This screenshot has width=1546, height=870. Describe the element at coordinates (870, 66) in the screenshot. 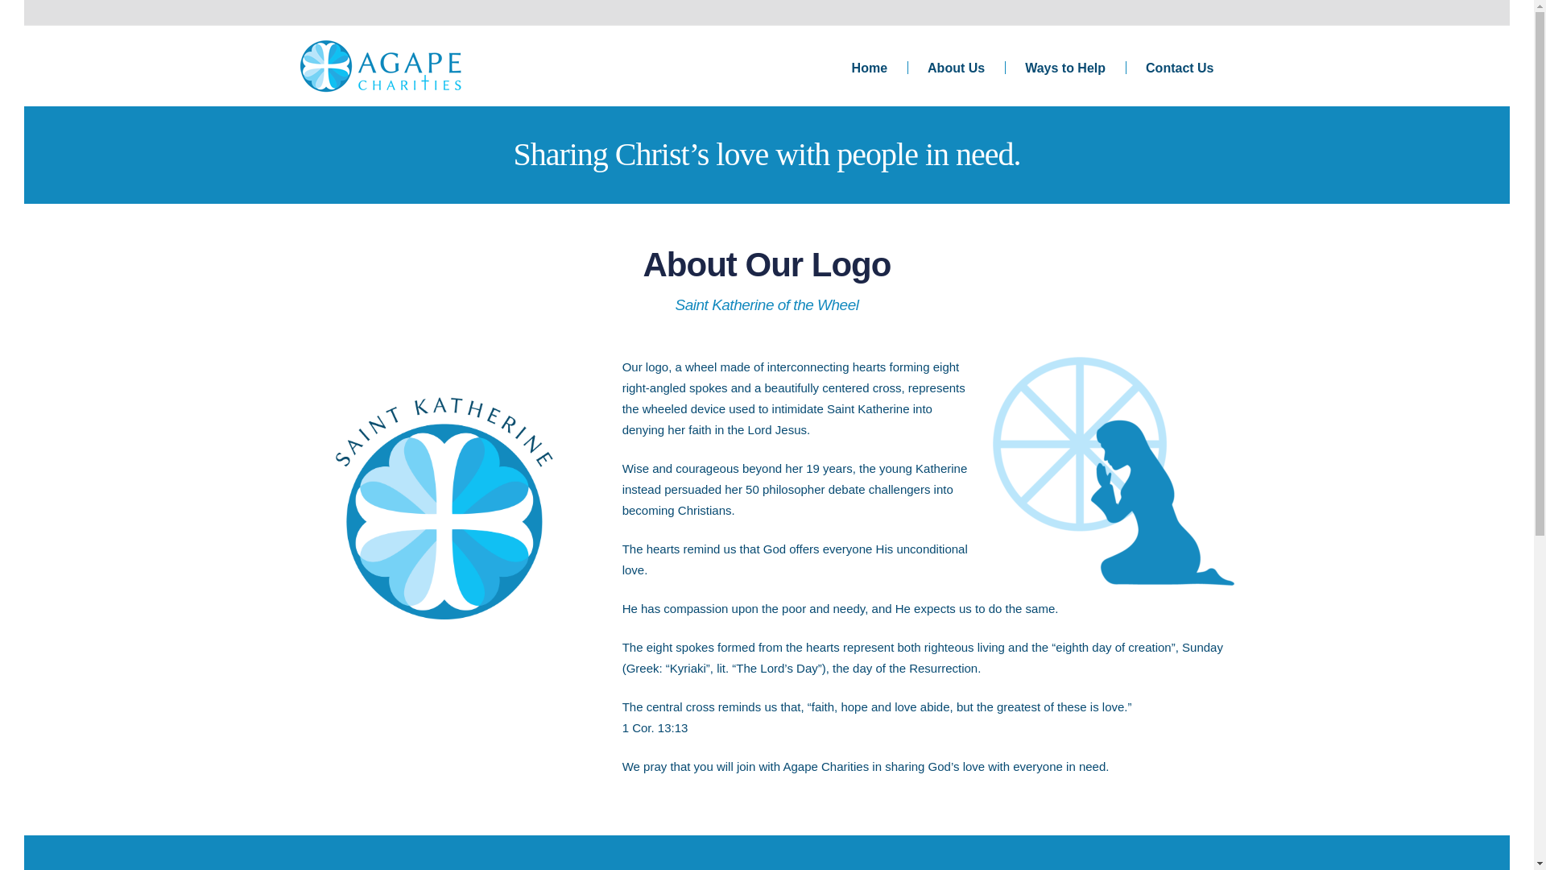

I see `Home` at that location.